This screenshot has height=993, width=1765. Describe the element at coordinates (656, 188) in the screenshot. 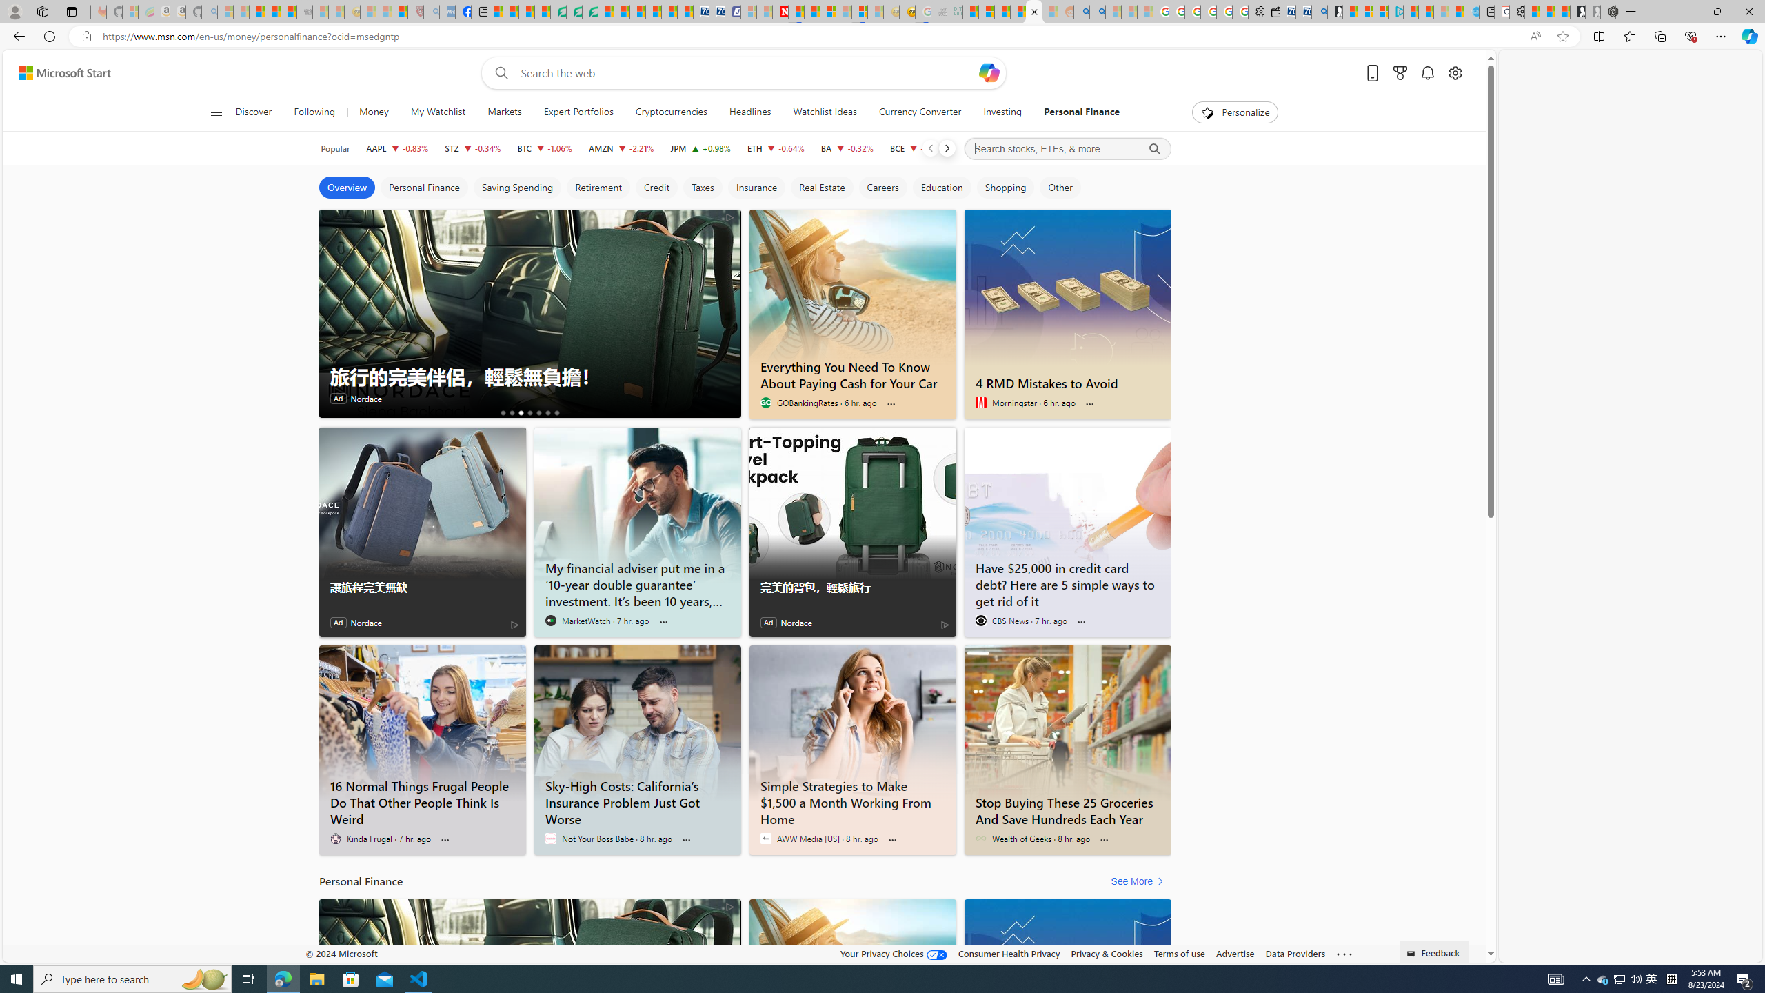

I see `Credit` at that location.